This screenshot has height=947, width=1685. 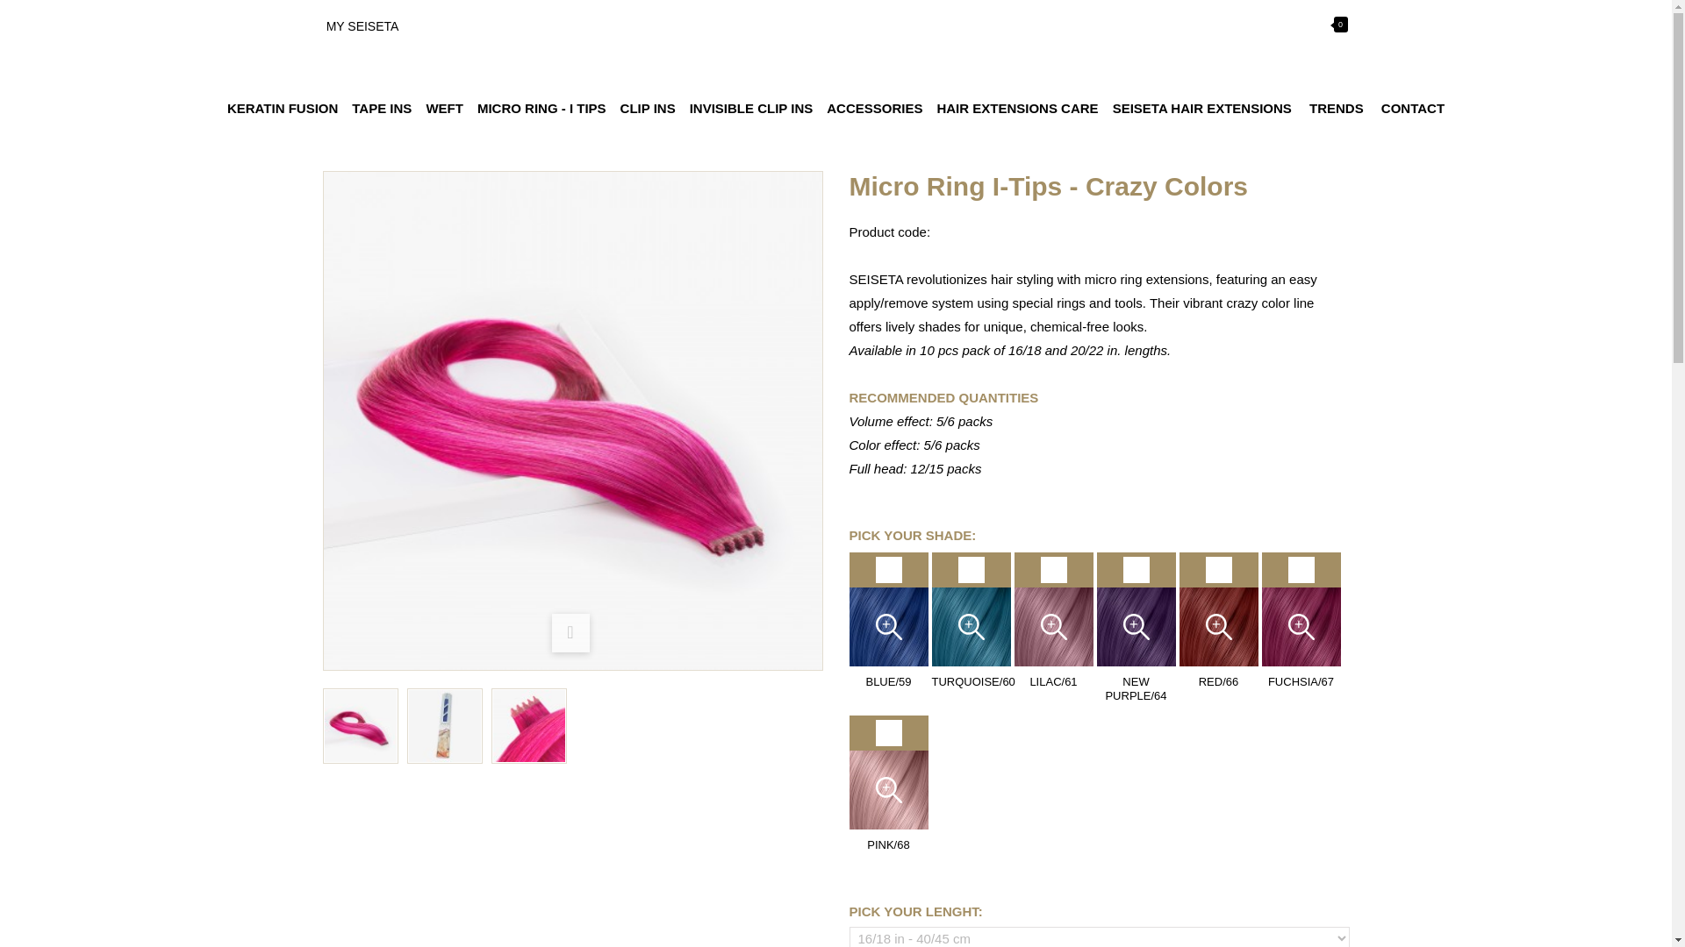 What do you see at coordinates (381, 108) in the screenshot?
I see `TAPE INS` at bounding box center [381, 108].